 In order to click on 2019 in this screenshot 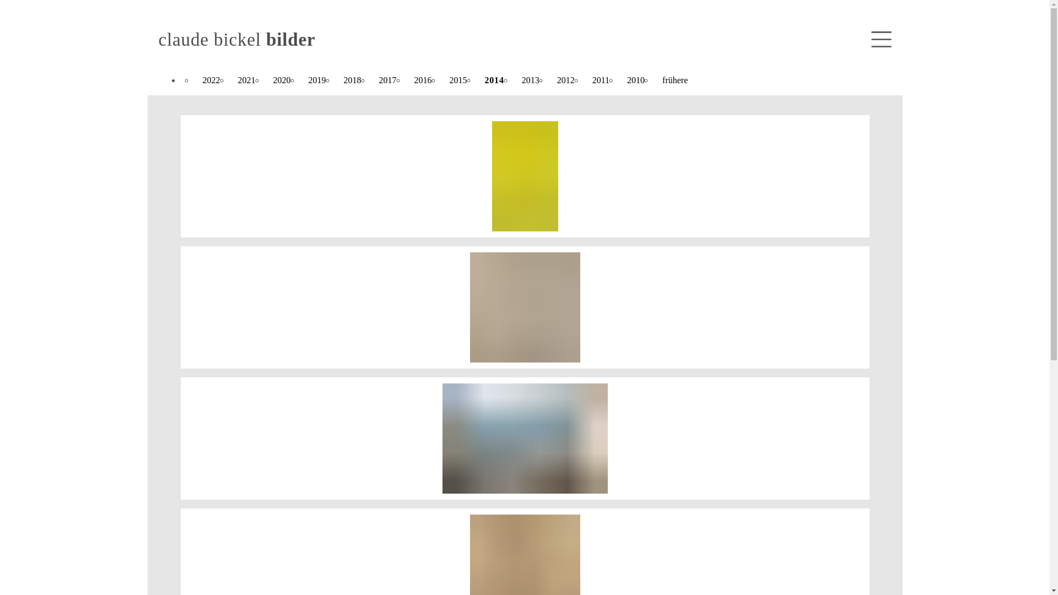, I will do `click(317, 80)`.